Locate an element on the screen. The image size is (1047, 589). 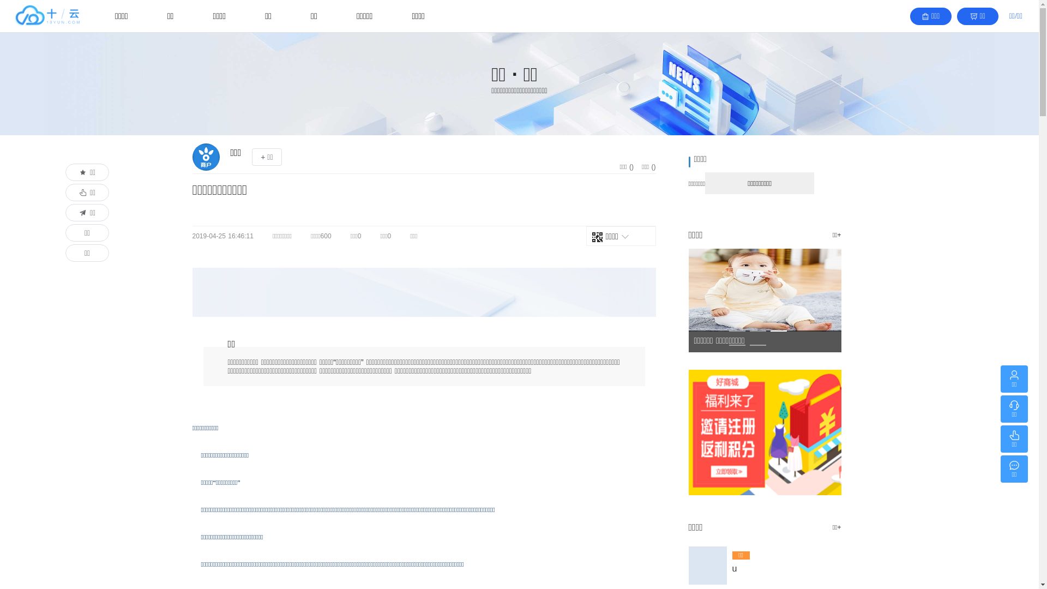
# is located at coordinates (765, 444).